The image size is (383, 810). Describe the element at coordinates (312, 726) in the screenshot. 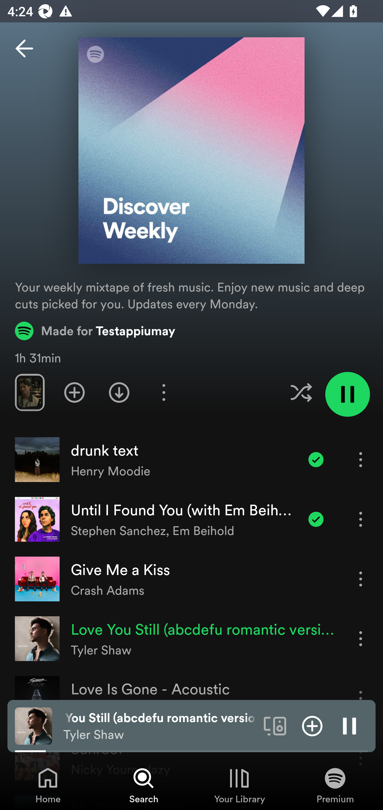

I see `Add item` at that location.